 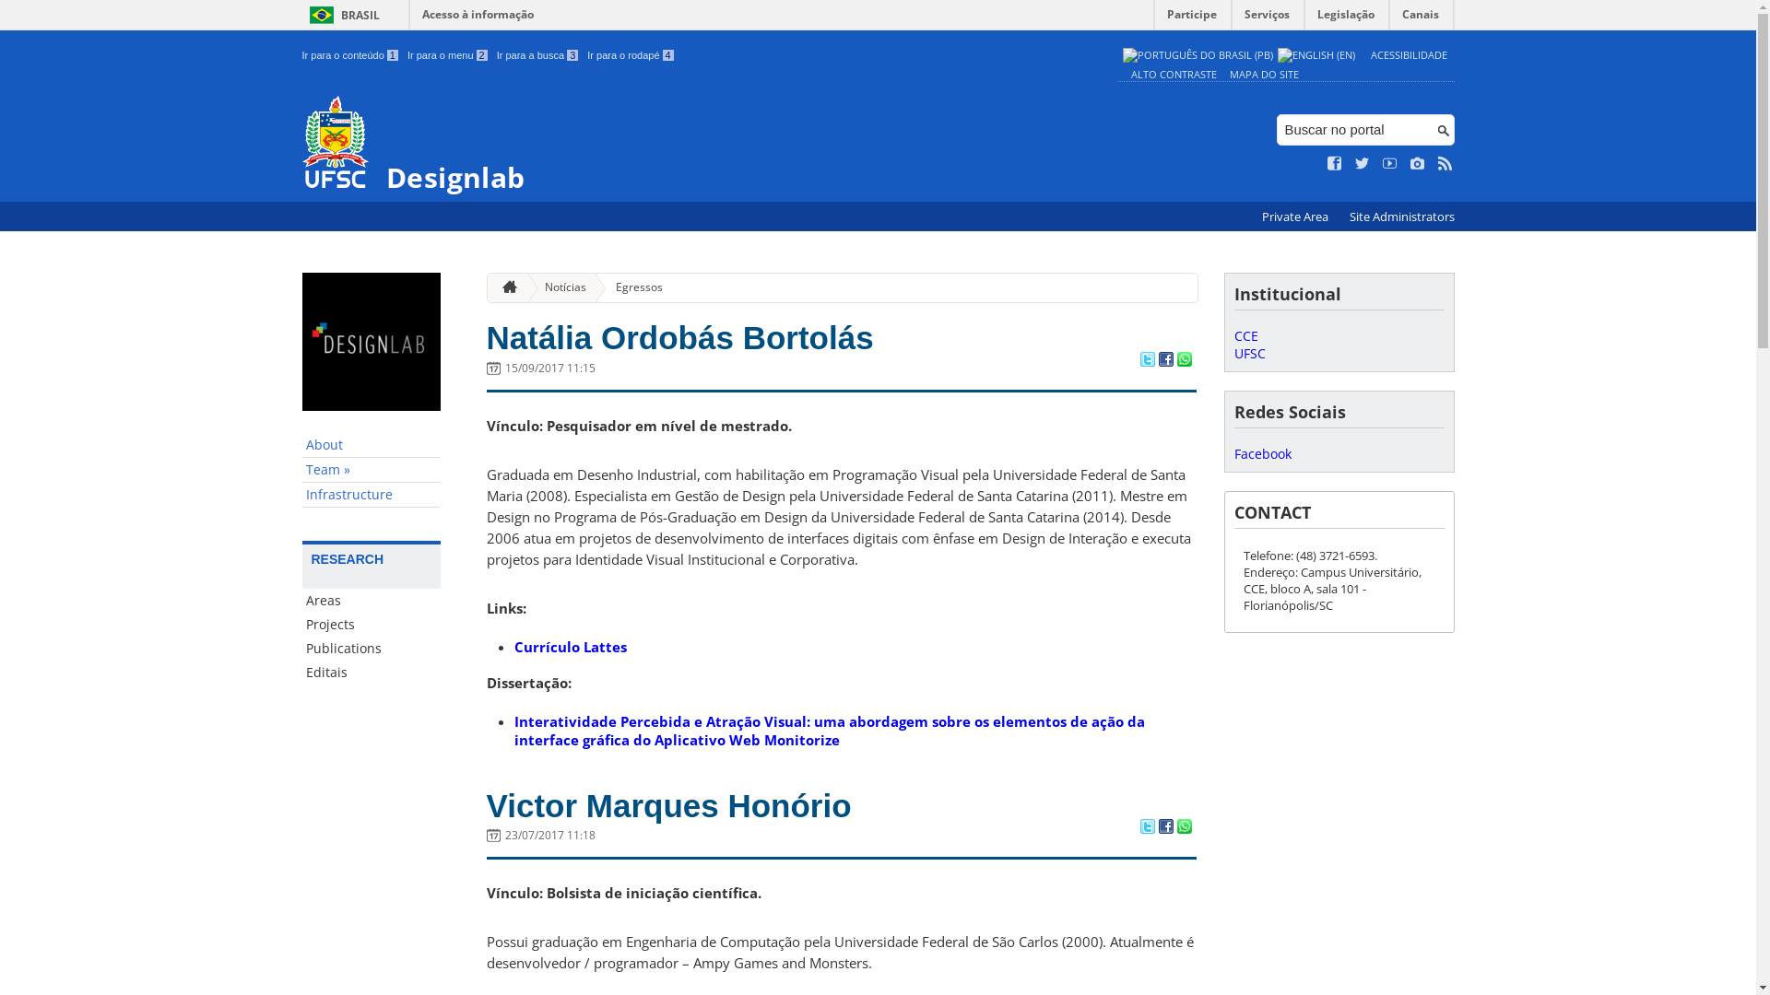 What do you see at coordinates (706, 144) in the screenshot?
I see `Designlab` at bounding box center [706, 144].